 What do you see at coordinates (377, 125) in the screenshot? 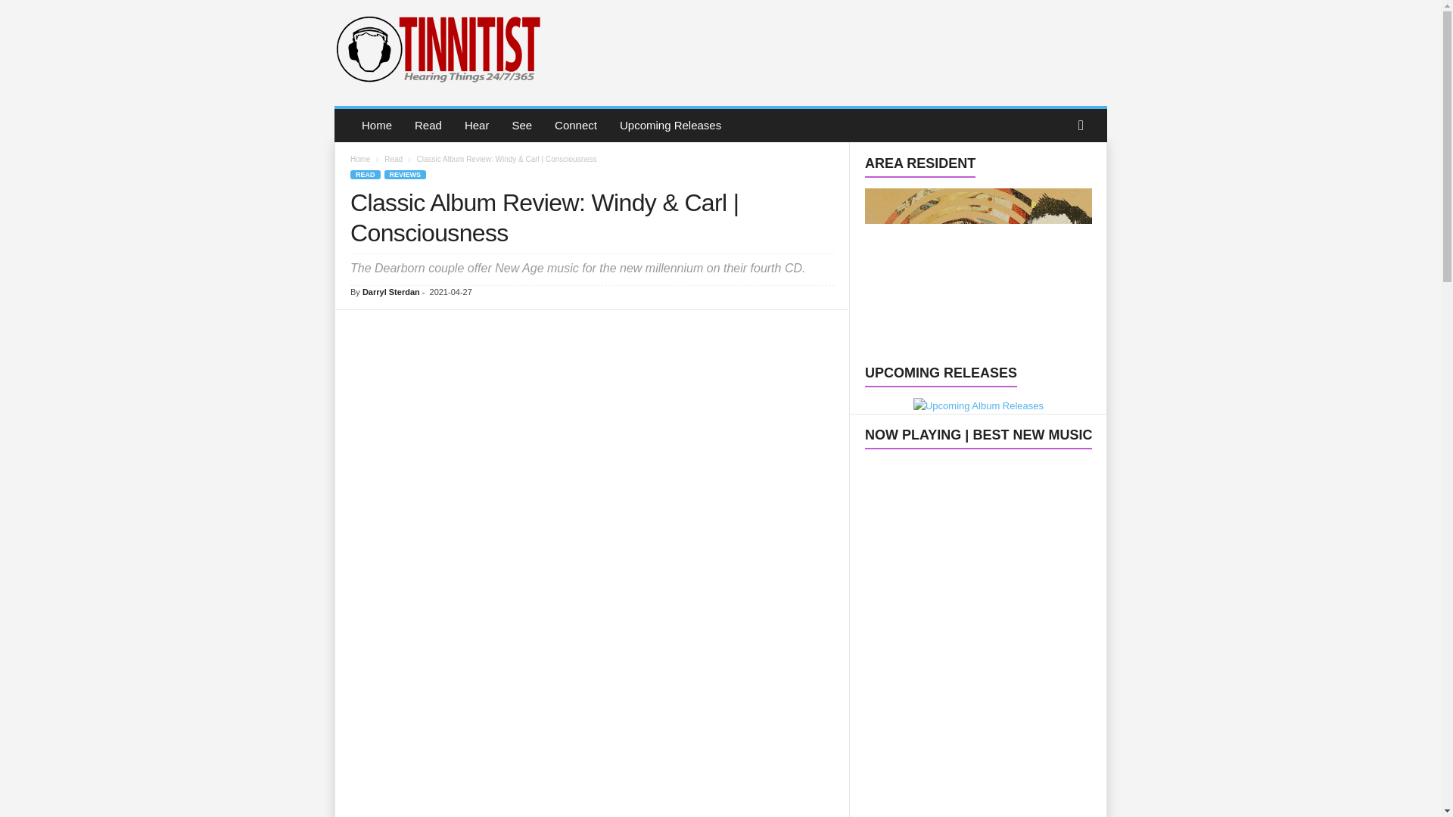
I see `Home` at bounding box center [377, 125].